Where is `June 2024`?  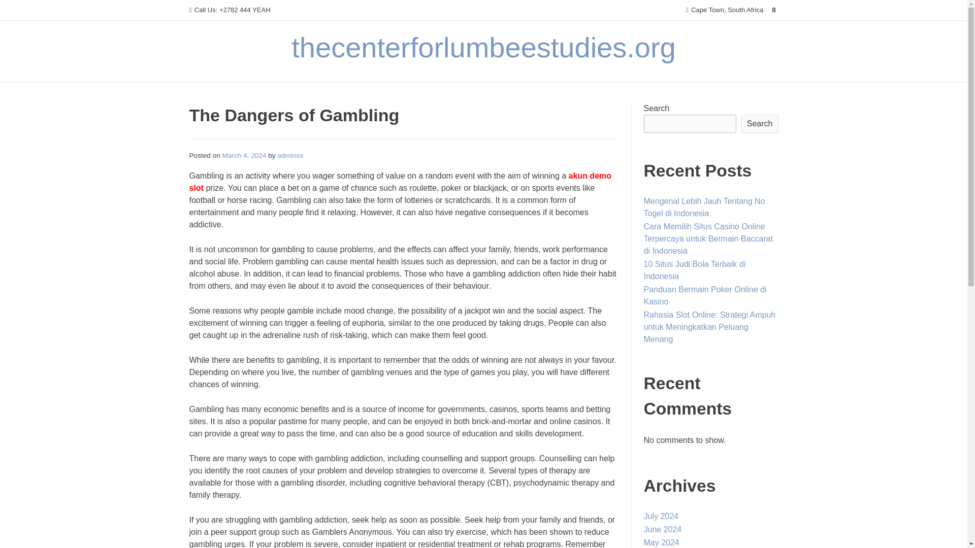 June 2024 is located at coordinates (662, 529).